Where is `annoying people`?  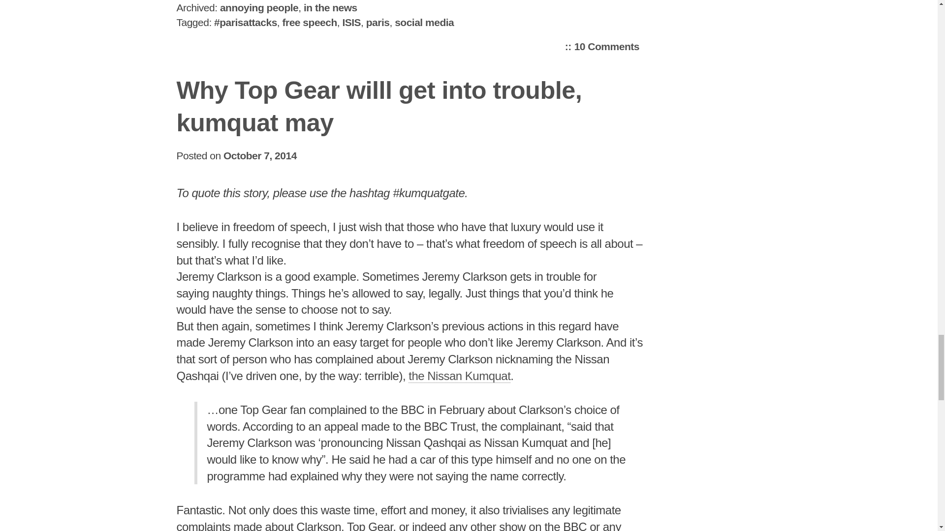 annoying people is located at coordinates (330, 8).